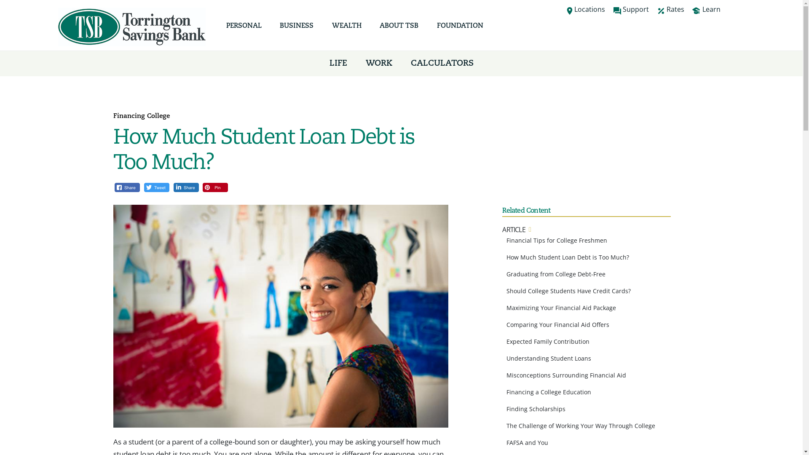 This screenshot has height=455, width=809. Describe the element at coordinates (549, 392) in the screenshot. I see `Financing a College Education` at that location.